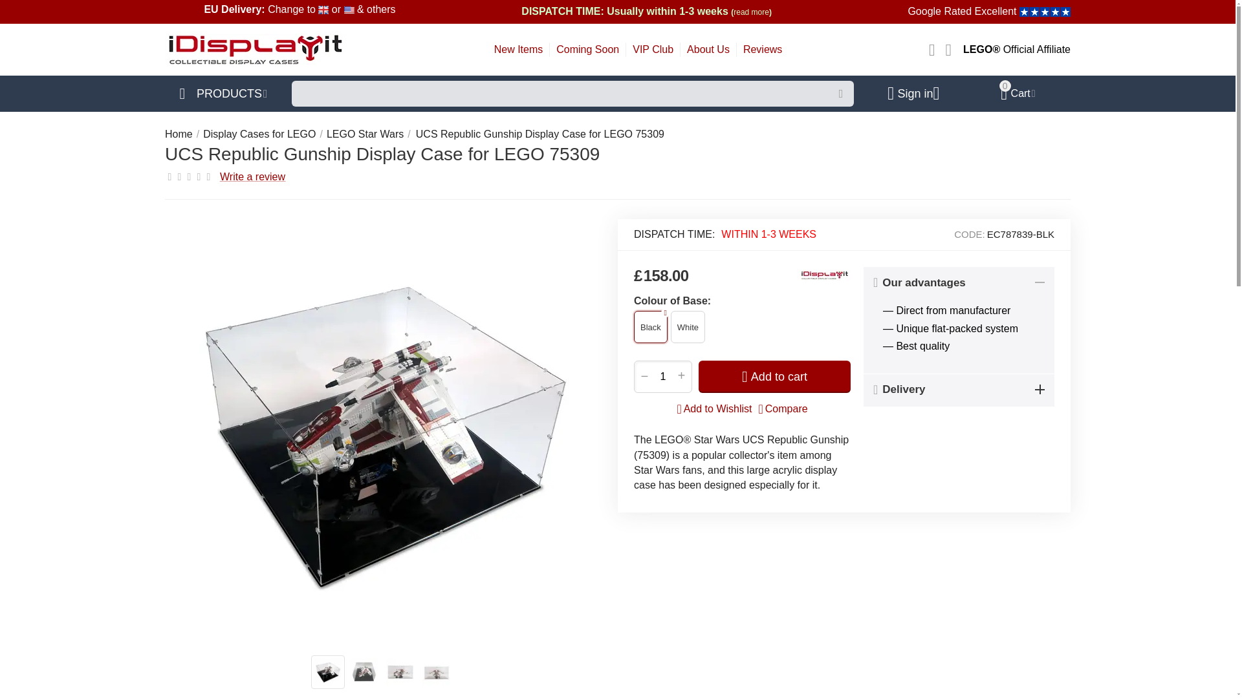  What do you see at coordinates (519, 50) in the screenshot?
I see `New Items` at bounding box center [519, 50].